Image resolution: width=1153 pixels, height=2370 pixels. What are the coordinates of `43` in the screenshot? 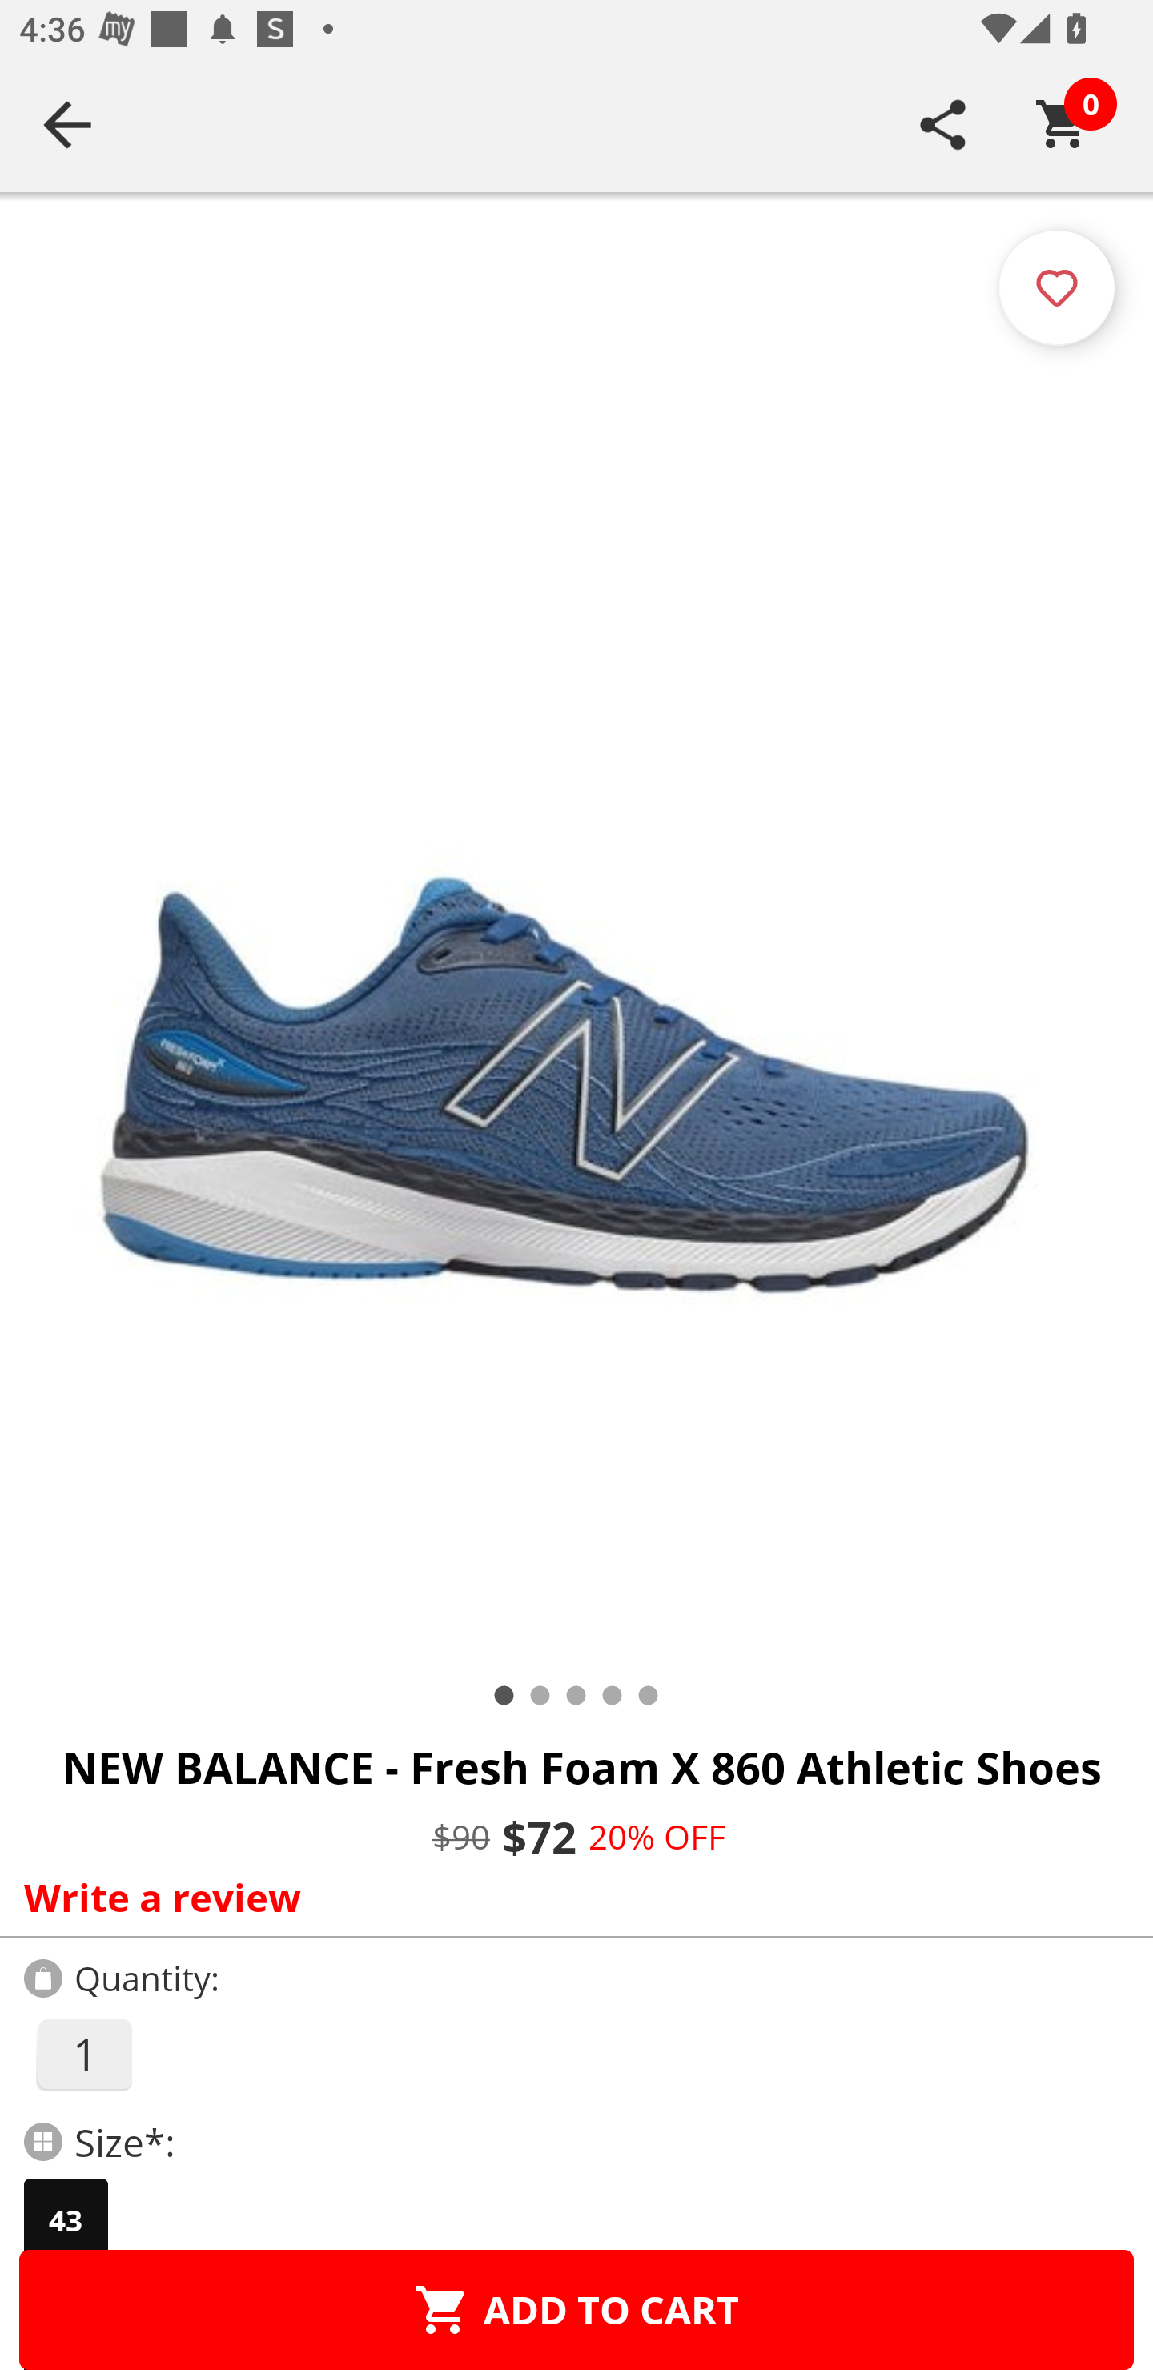 It's located at (66, 2220).